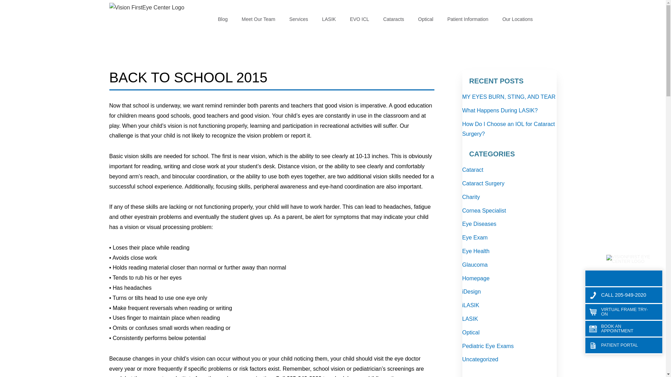 This screenshot has height=377, width=671. What do you see at coordinates (259, 19) in the screenshot?
I see `Meet Our Team` at bounding box center [259, 19].